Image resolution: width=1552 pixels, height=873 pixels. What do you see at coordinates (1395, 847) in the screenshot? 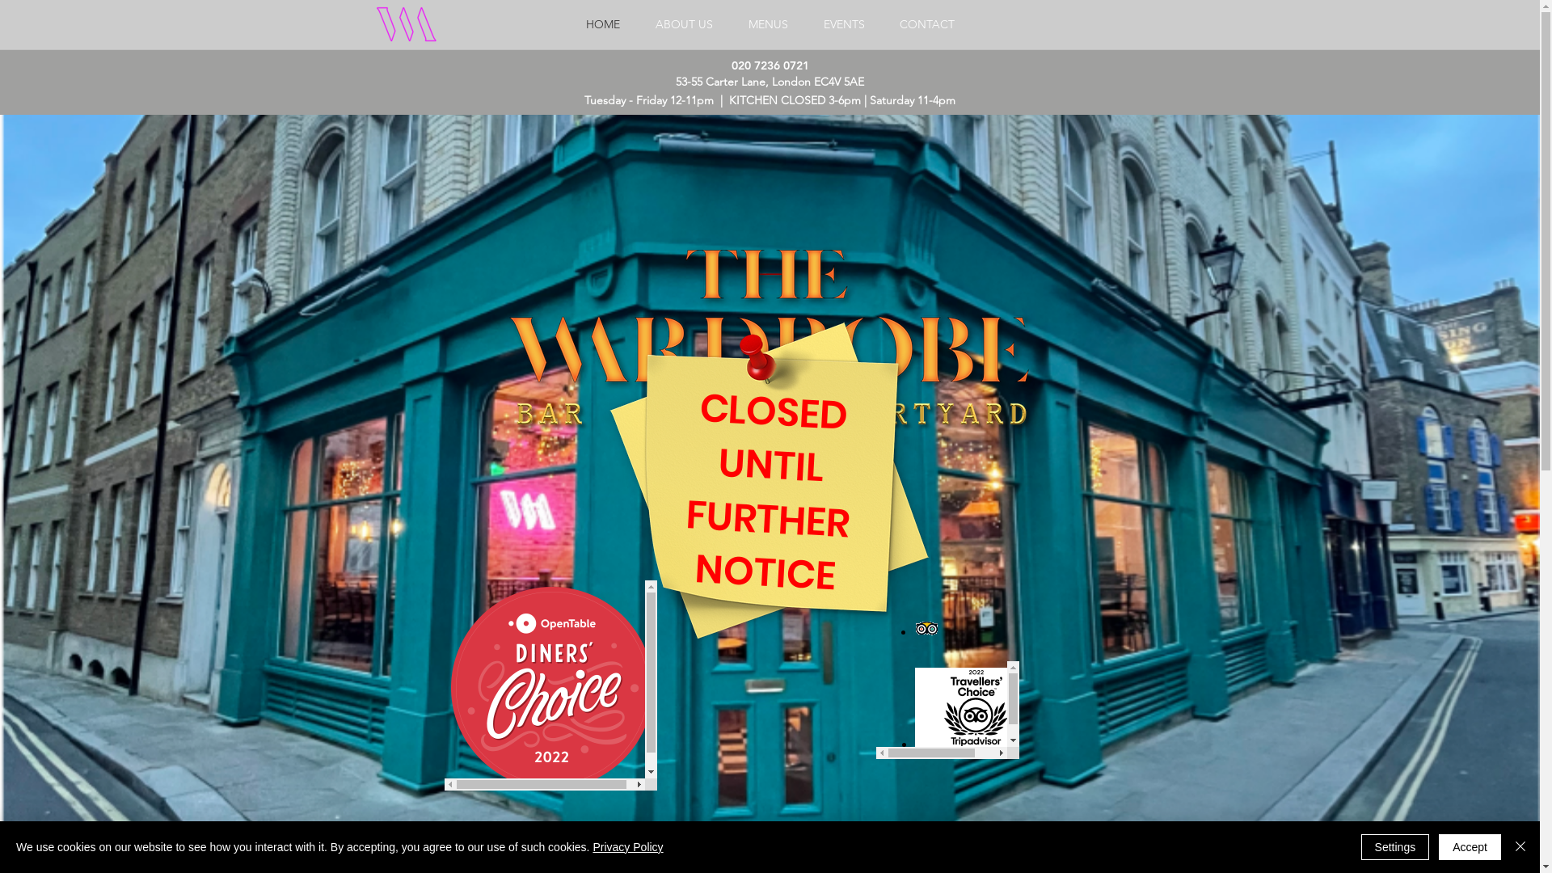
I see `Settings` at bounding box center [1395, 847].